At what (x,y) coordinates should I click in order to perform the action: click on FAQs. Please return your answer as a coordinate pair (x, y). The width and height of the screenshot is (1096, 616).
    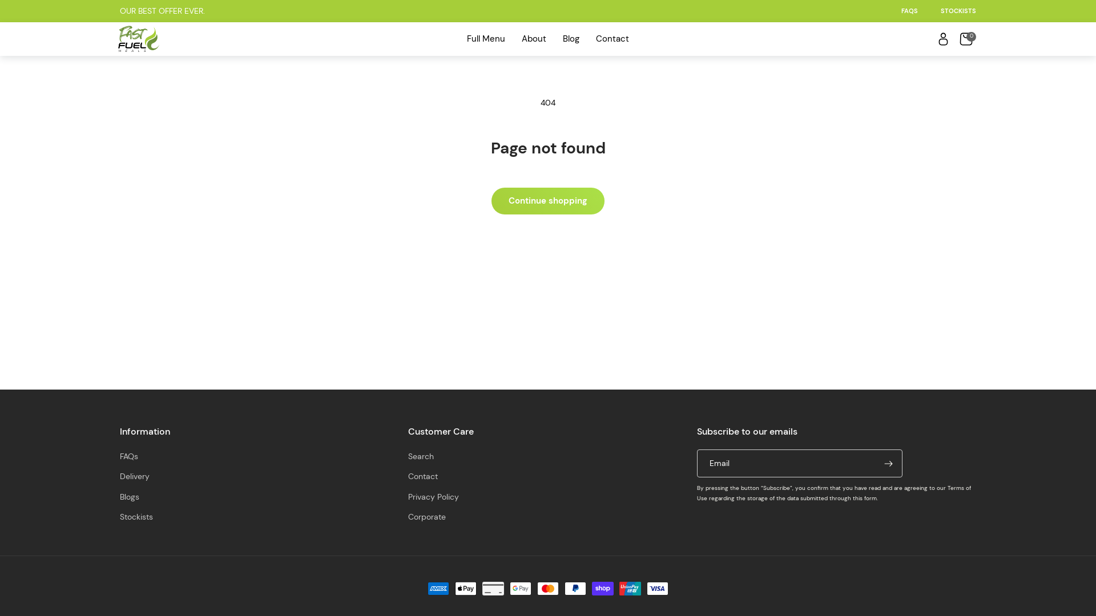
    Looking at the image, I should click on (129, 458).